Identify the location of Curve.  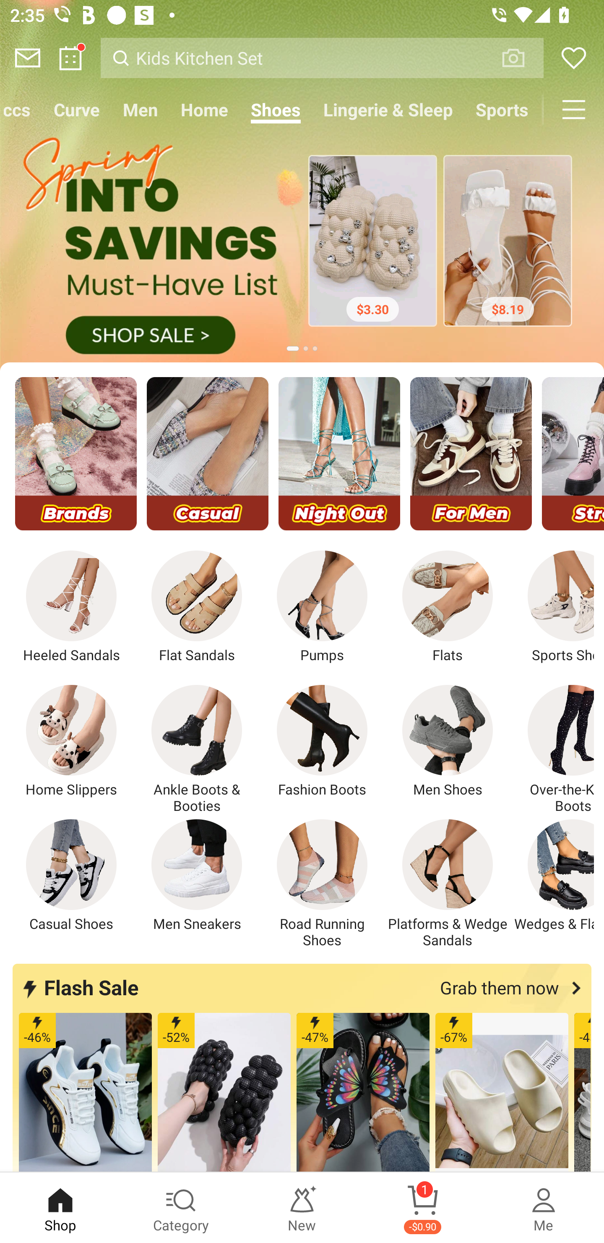
(77, 109).